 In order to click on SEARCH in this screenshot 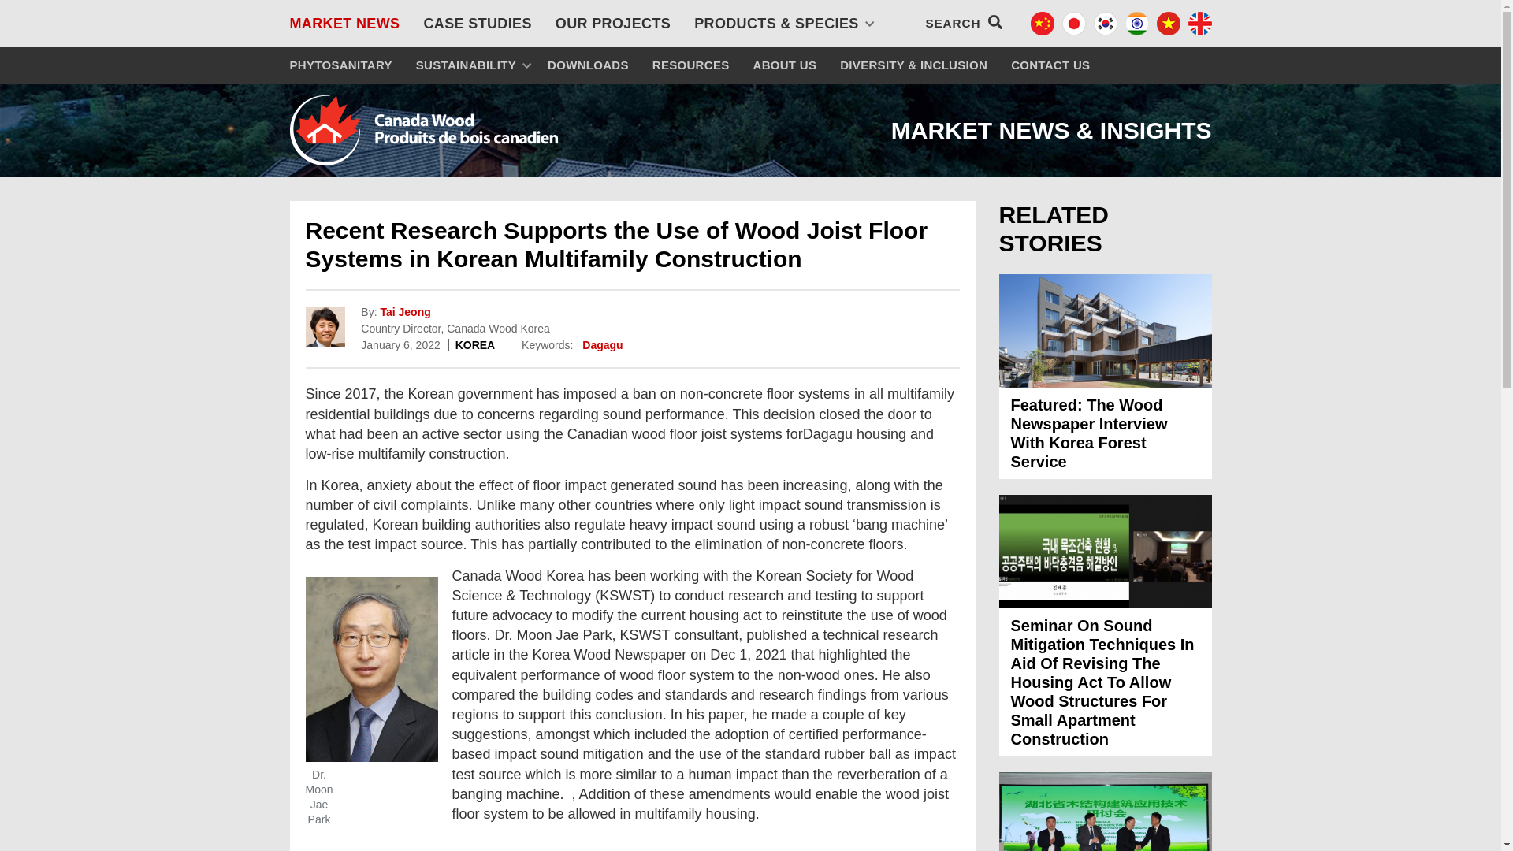, I will do `click(963, 22)`.